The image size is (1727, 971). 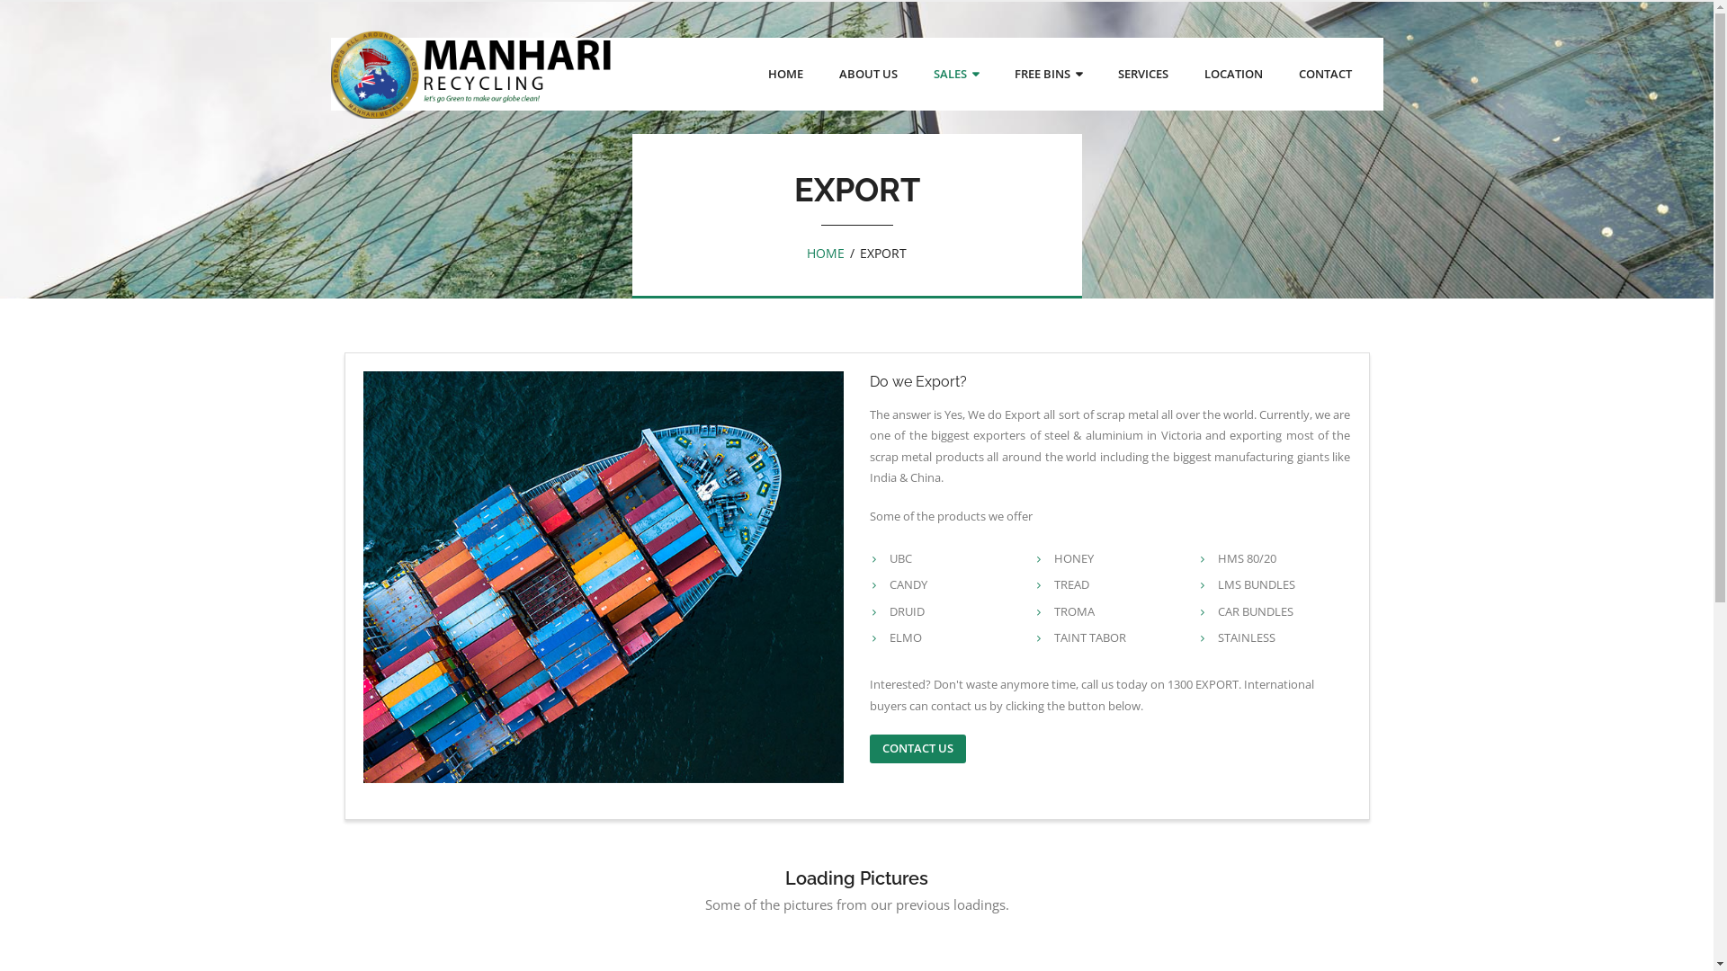 What do you see at coordinates (1142, 74) in the screenshot?
I see `SERVICES` at bounding box center [1142, 74].